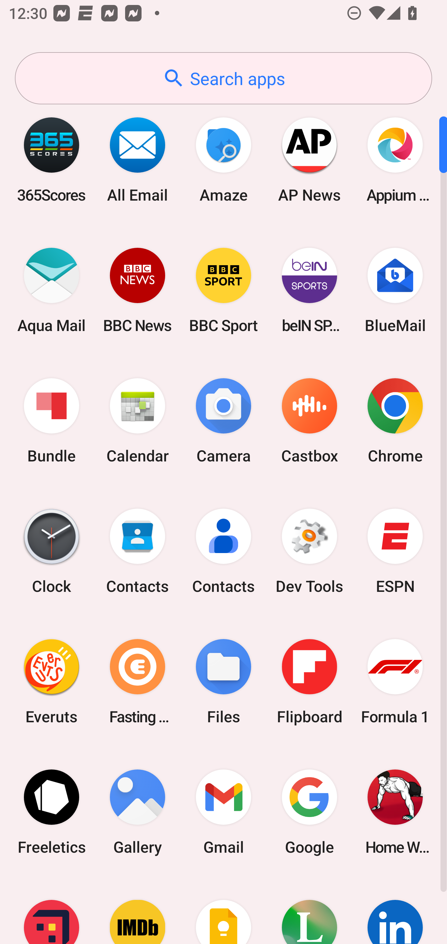  Describe the element at coordinates (395, 551) in the screenshot. I see `ESPN` at that location.